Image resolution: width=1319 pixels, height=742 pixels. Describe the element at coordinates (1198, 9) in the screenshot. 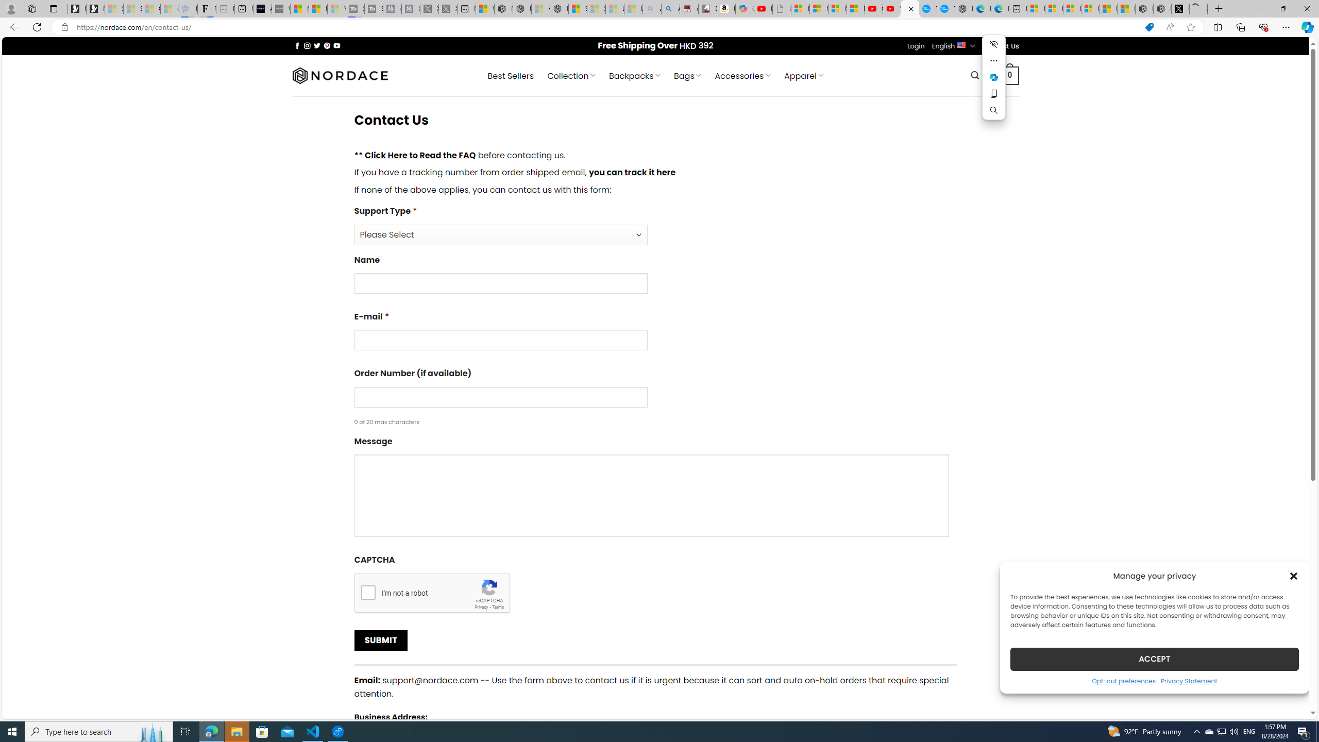

I see `Untitled` at that location.